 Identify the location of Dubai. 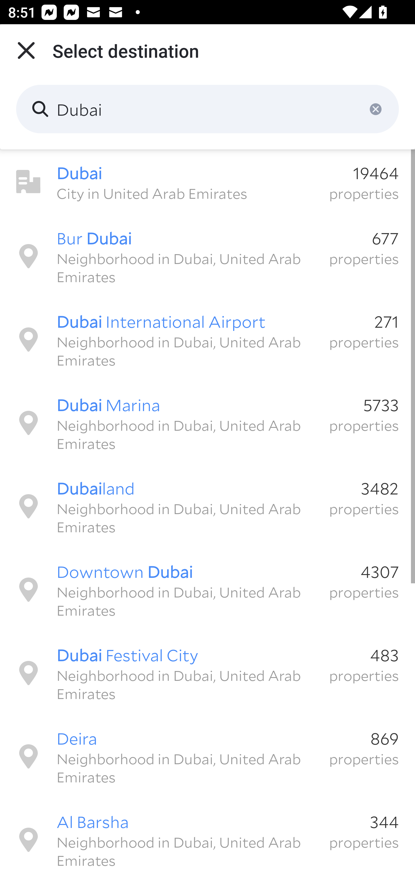
(207, 109).